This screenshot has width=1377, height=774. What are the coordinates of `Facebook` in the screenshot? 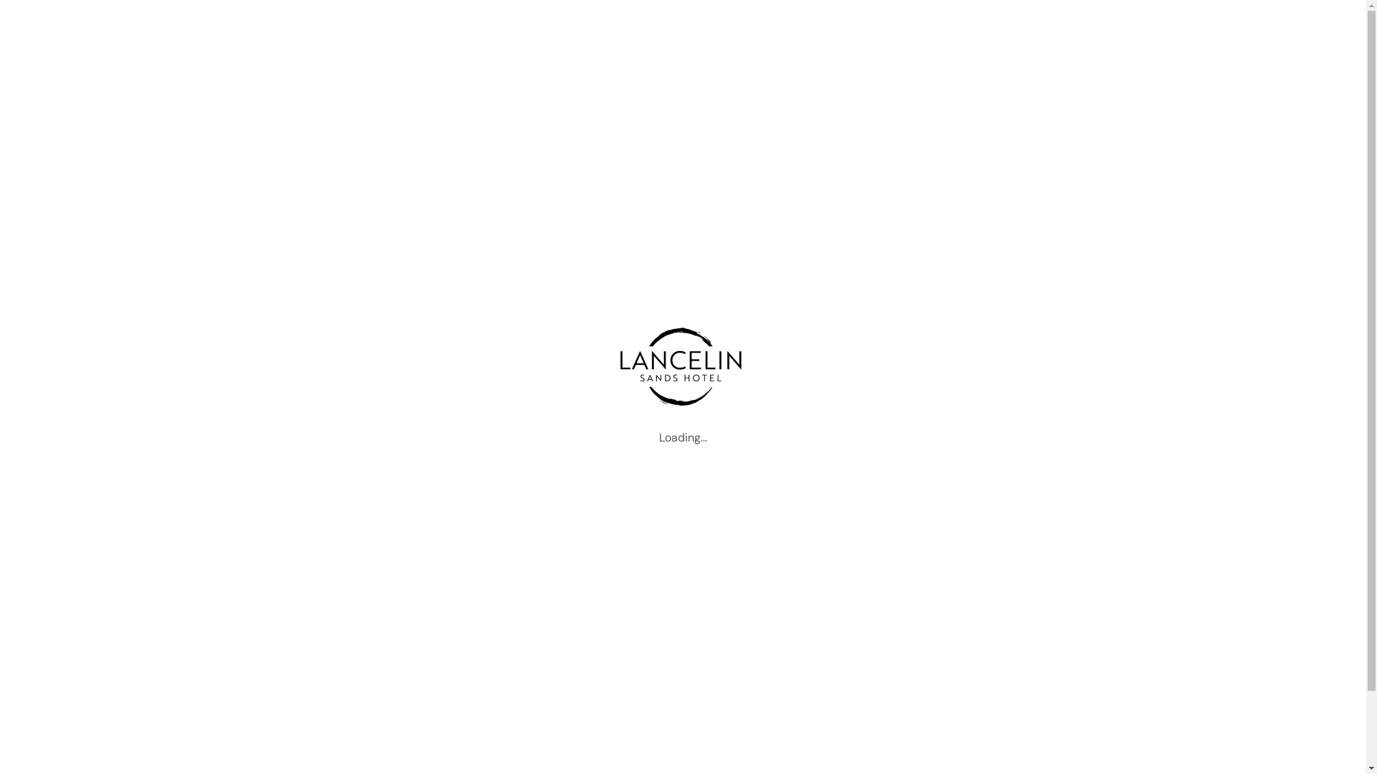 It's located at (300, 732).